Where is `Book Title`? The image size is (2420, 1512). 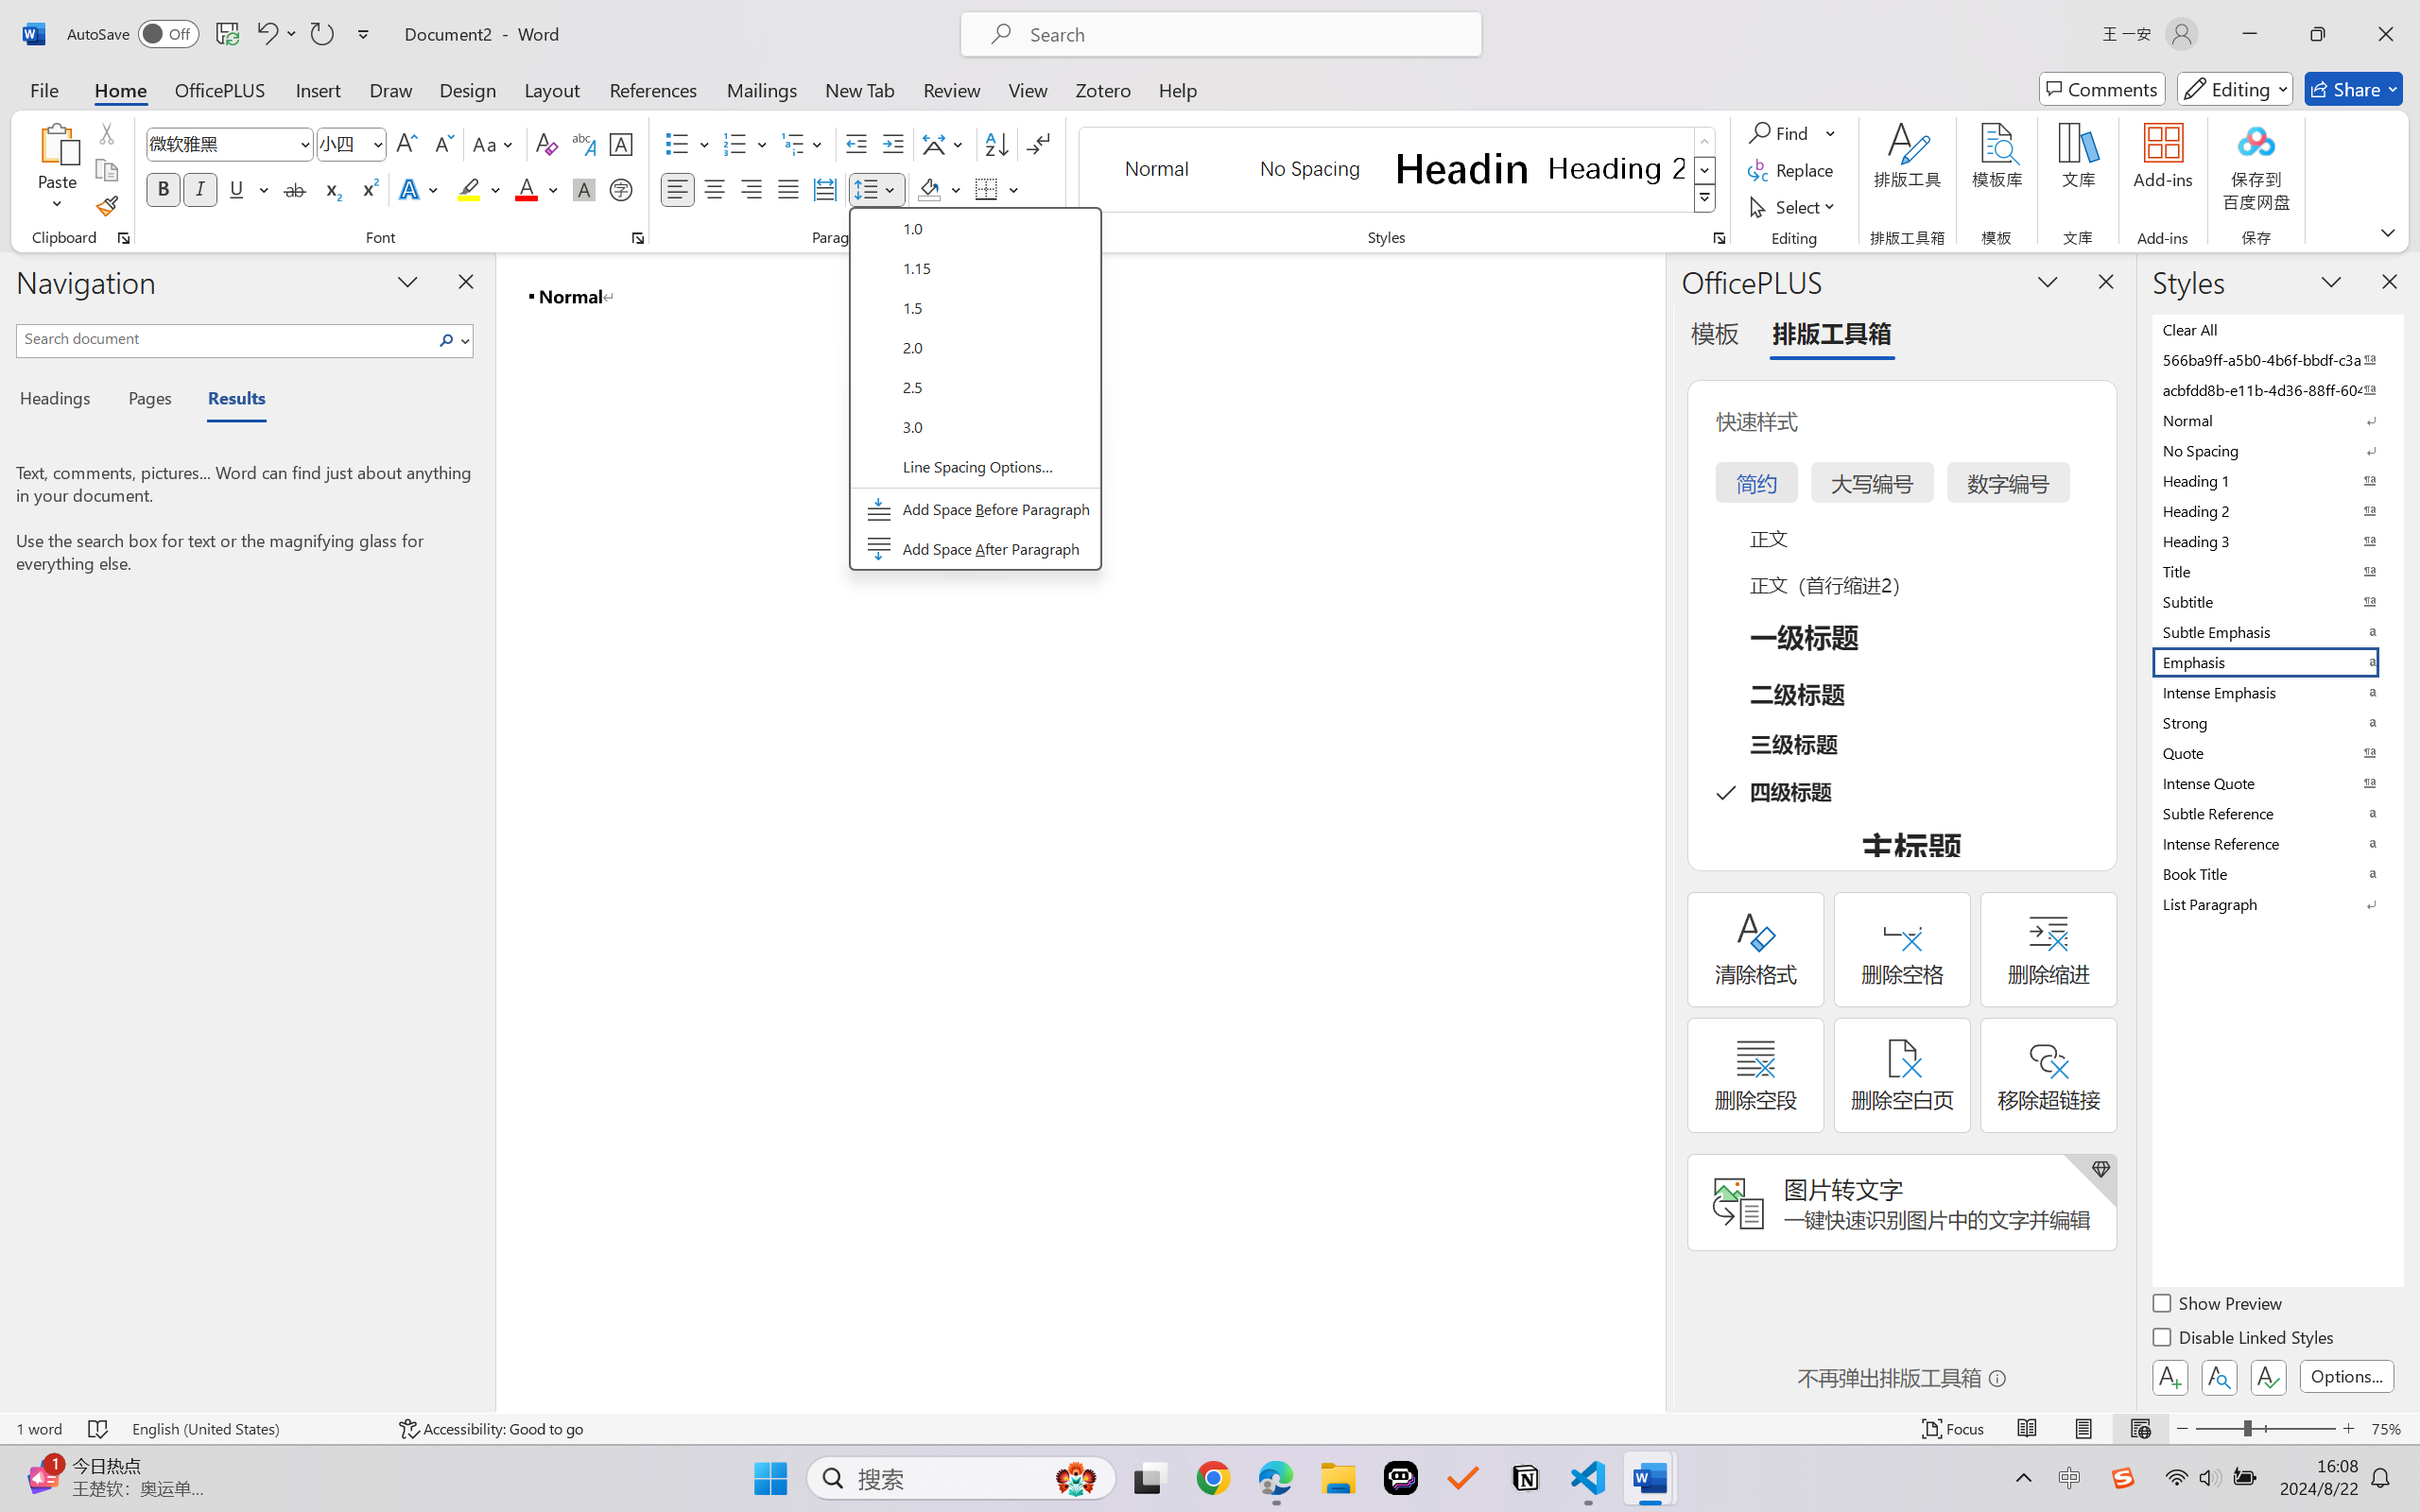
Book Title is located at coordinates (2276, 873).